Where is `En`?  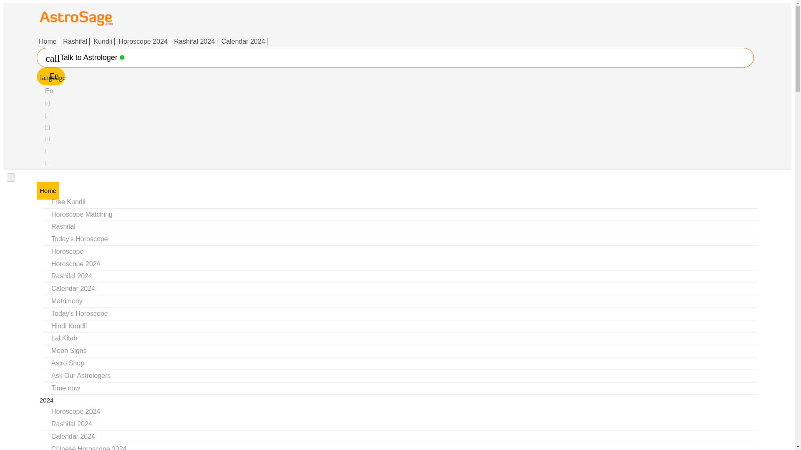
En is located at coordinates (49, 91).